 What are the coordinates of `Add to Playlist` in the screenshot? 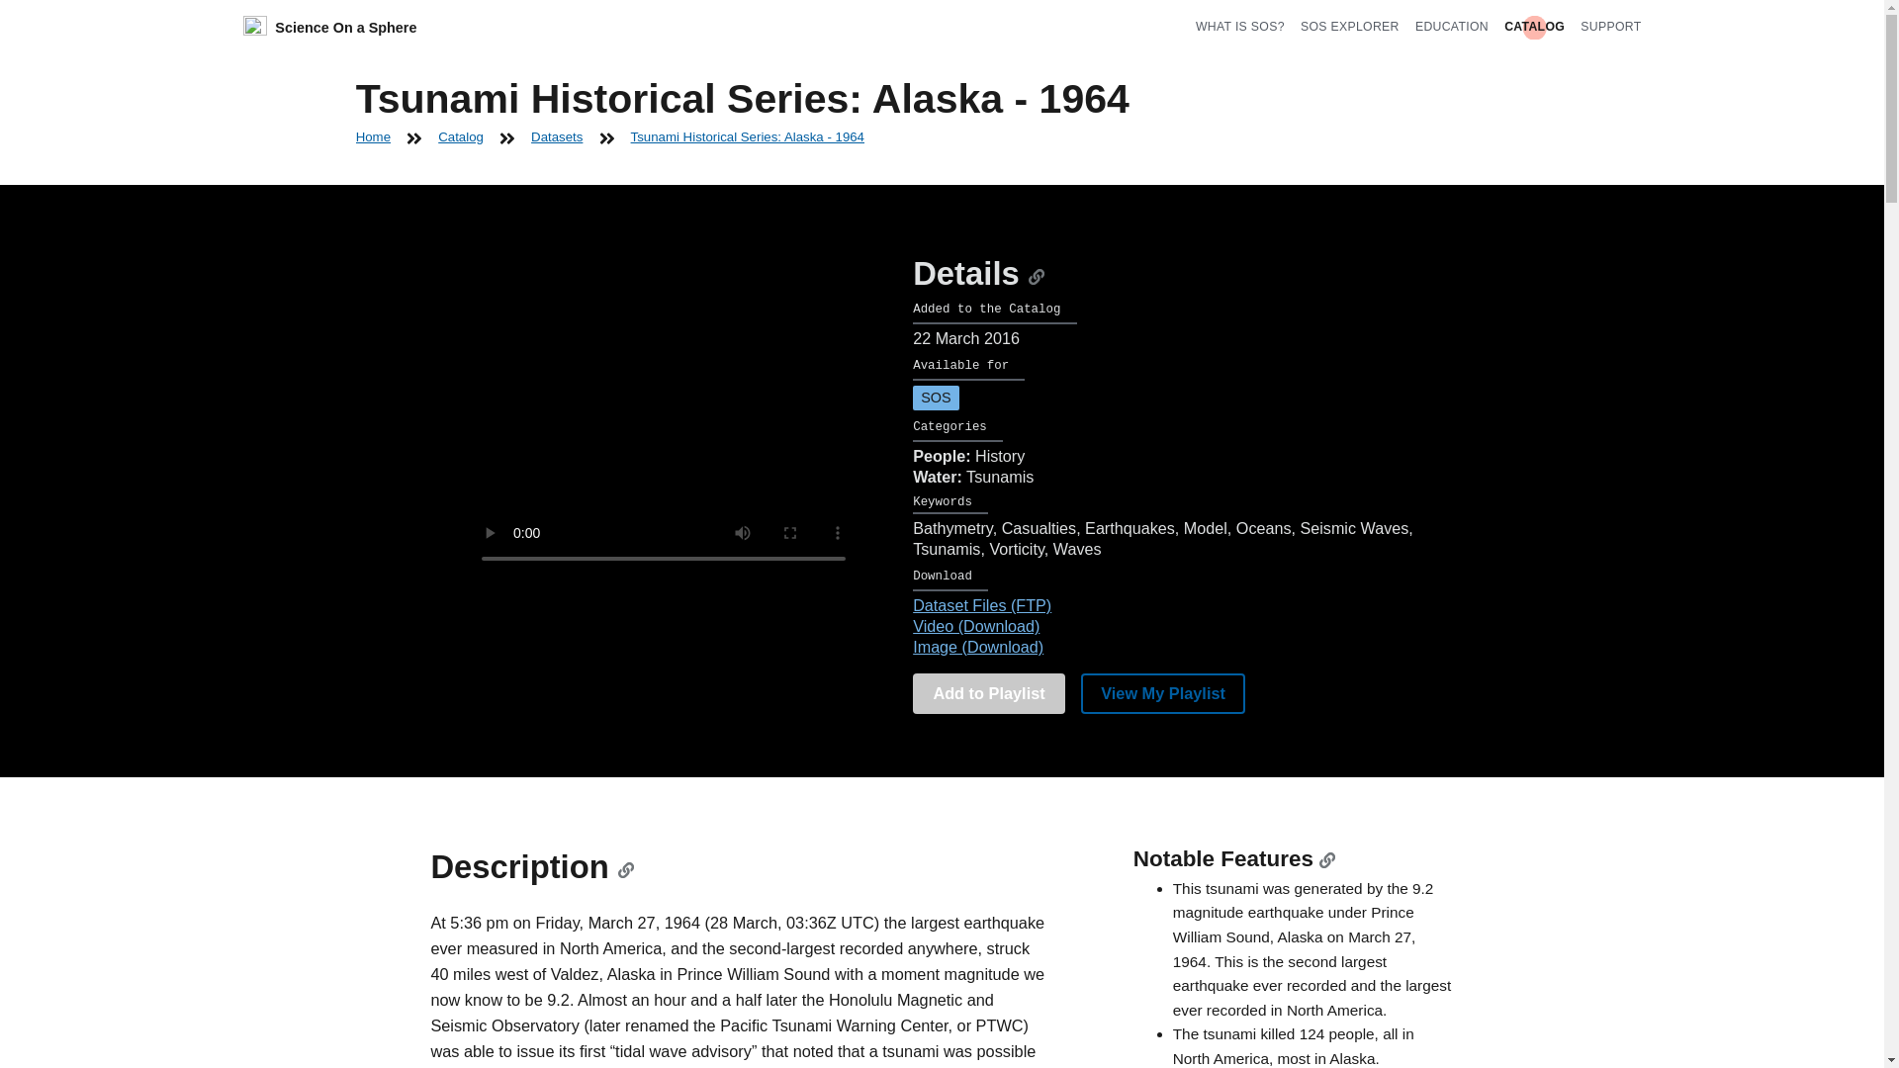 It's located at (989, 694).